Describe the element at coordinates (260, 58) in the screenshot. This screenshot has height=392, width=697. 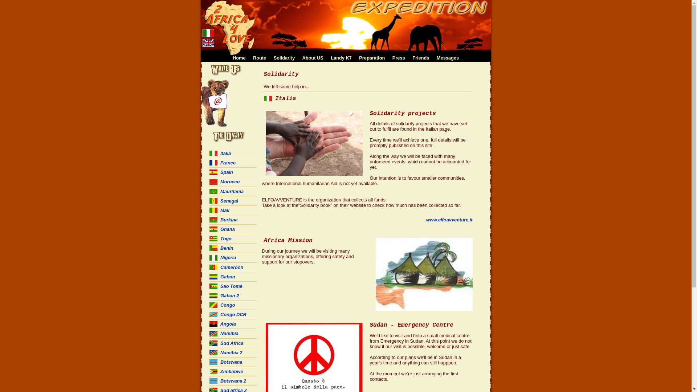
I see `Route` at that location.